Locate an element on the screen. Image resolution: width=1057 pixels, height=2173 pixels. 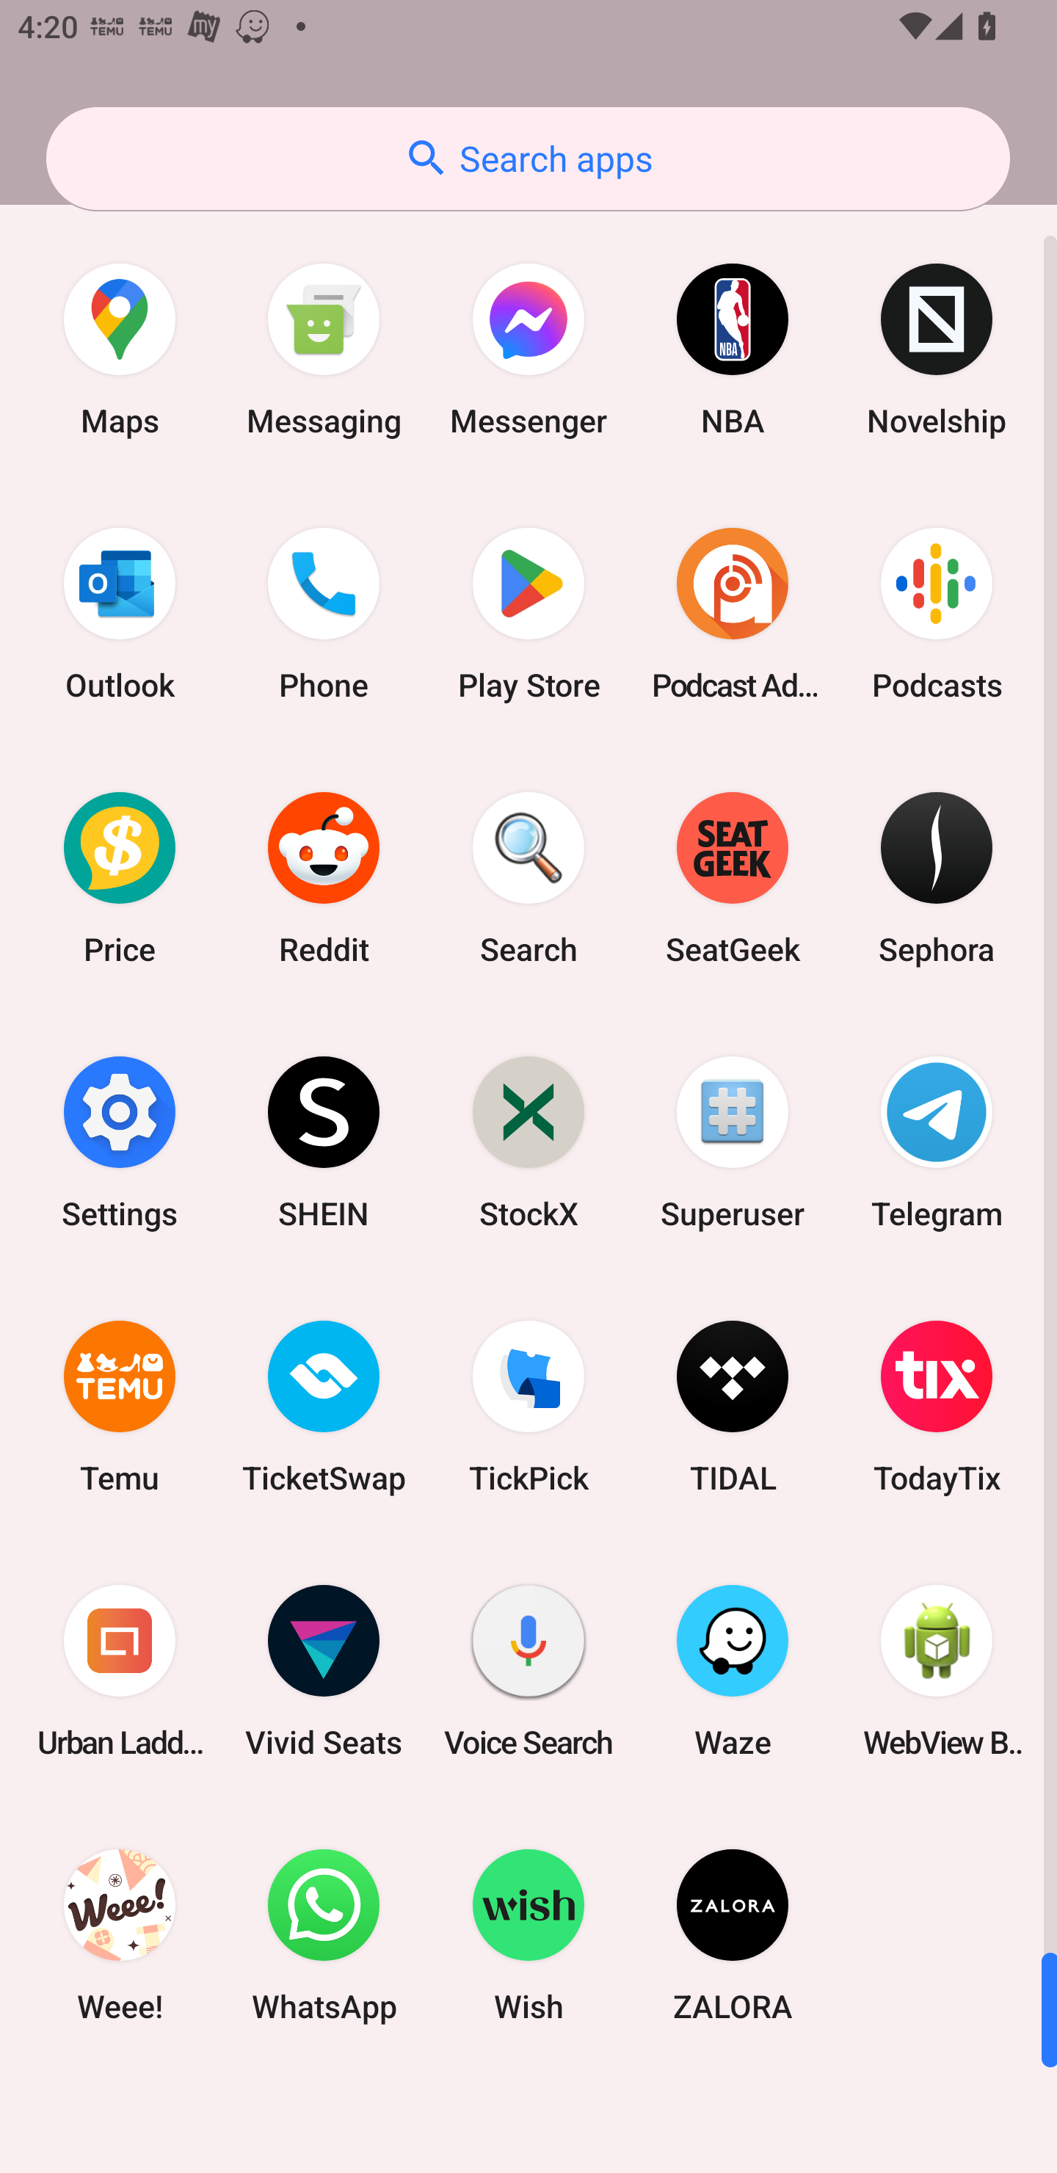
StockX is located at coordinates (528, 1142).